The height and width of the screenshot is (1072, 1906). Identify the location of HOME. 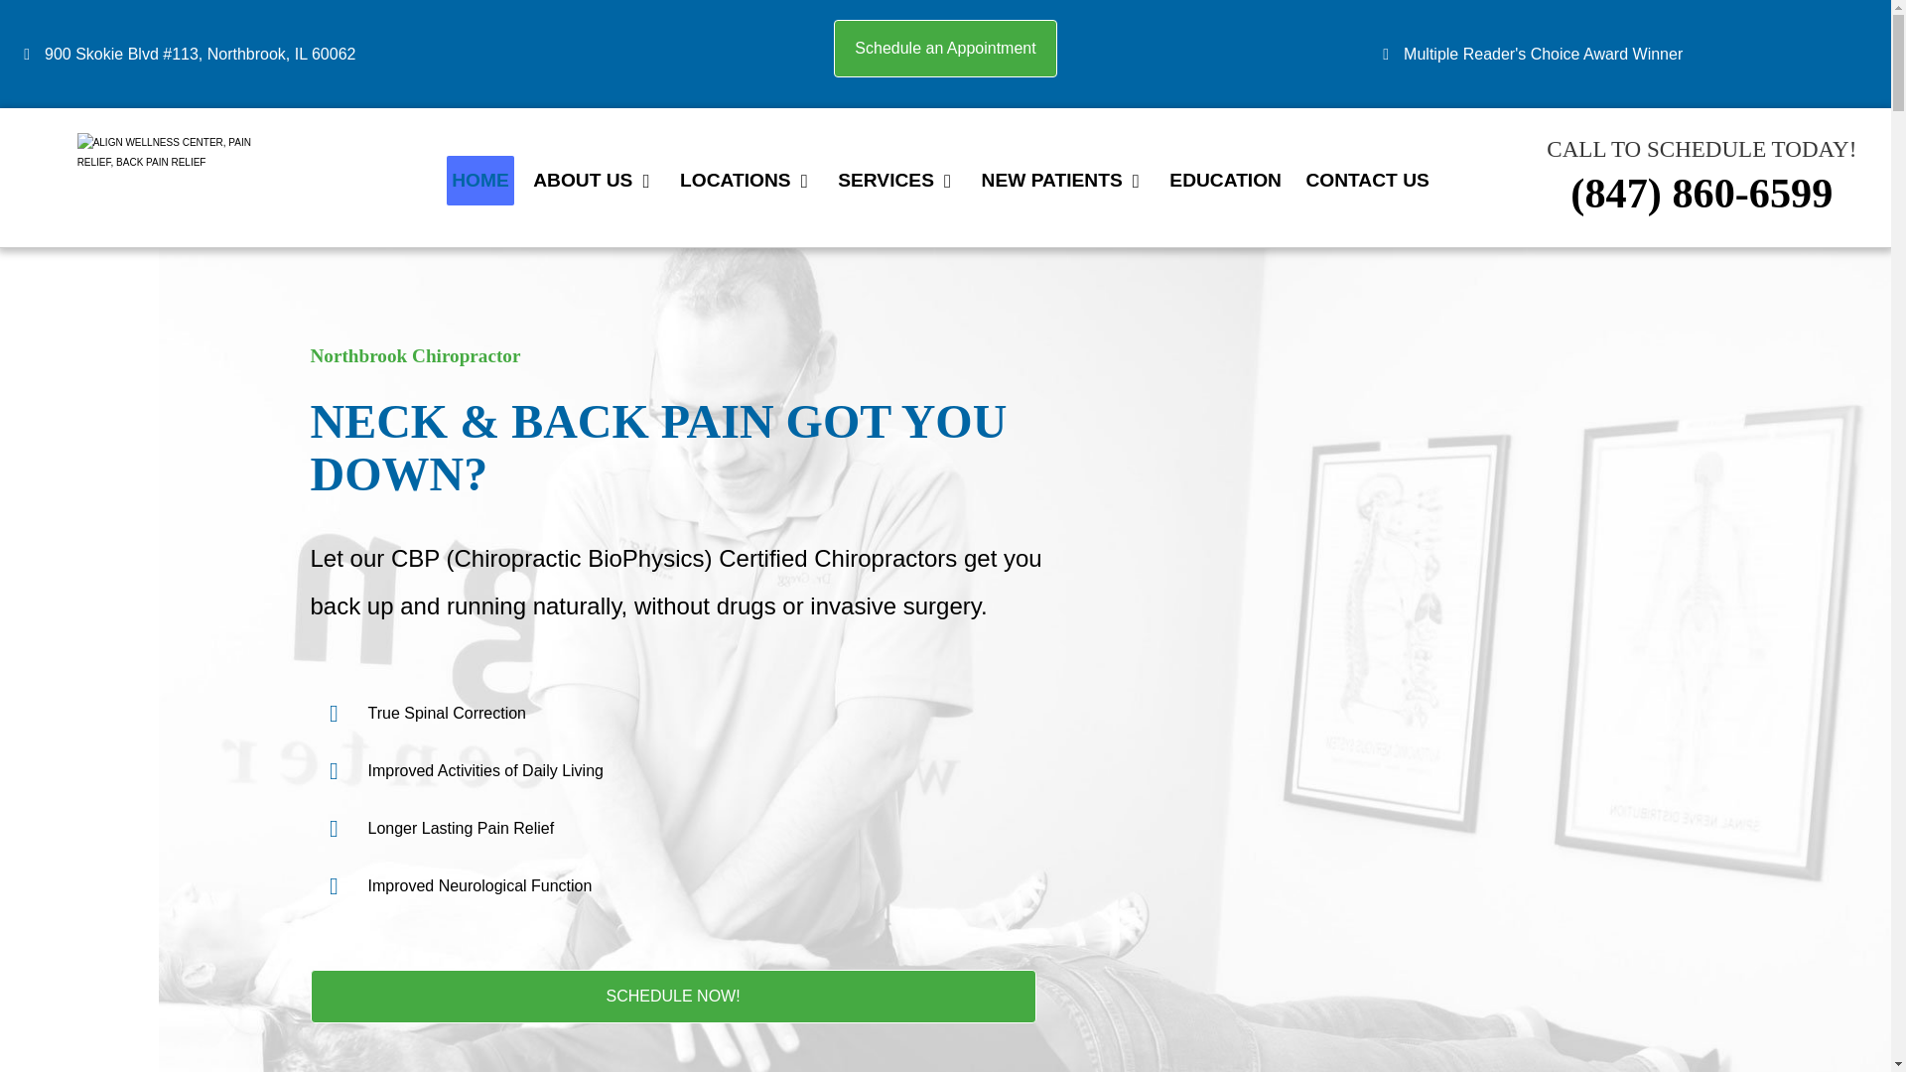
(480, 181).